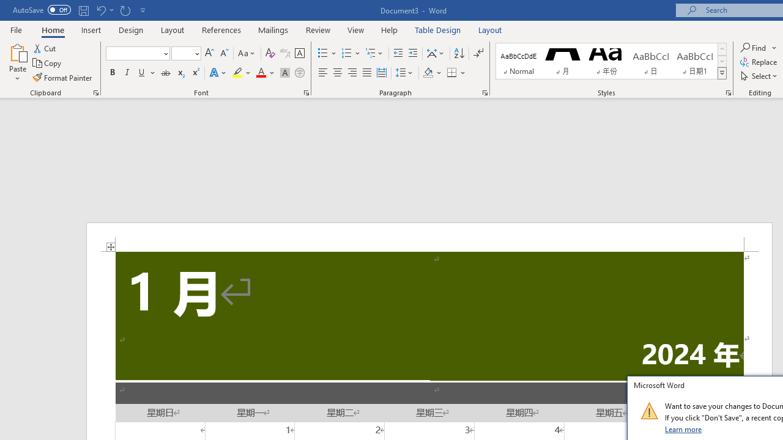 This screenshot has width=783, height=440. What do you see at coordinates (338, 73) in the screenshot?
I see `Center` at bounding box center [338, 73].